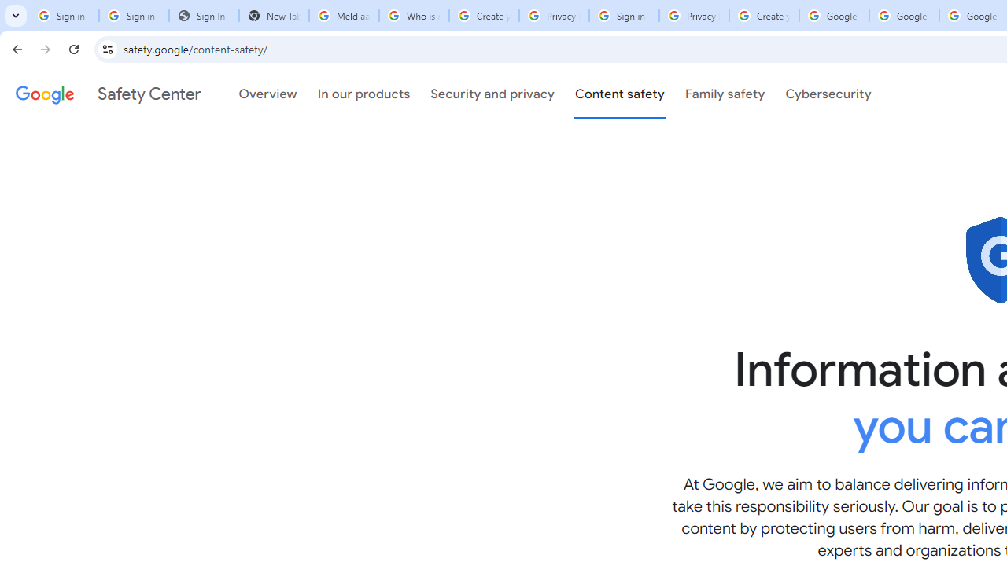 This screenshot has width=1007, height=566. Describe the element at coordinates (725, 94) in the screenshot. I see `Family safety` at that location.